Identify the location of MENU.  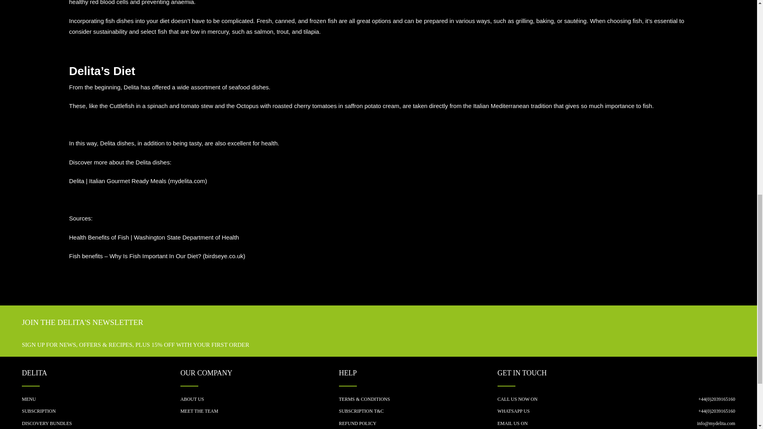
(101, 401).